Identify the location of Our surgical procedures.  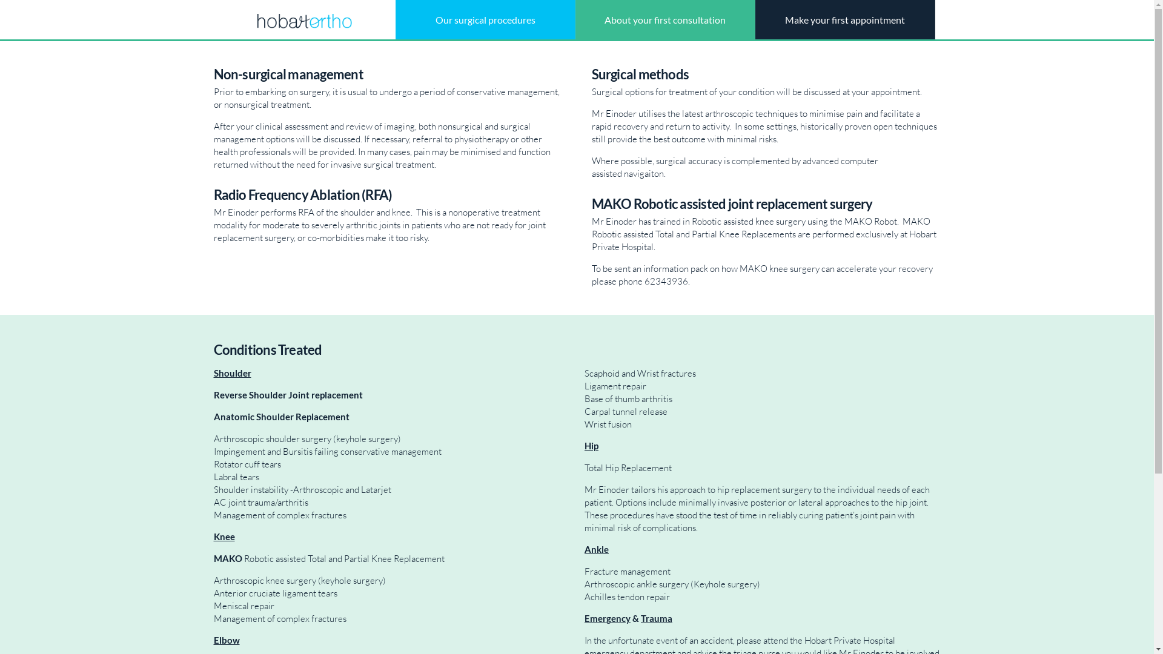
(485, 19).